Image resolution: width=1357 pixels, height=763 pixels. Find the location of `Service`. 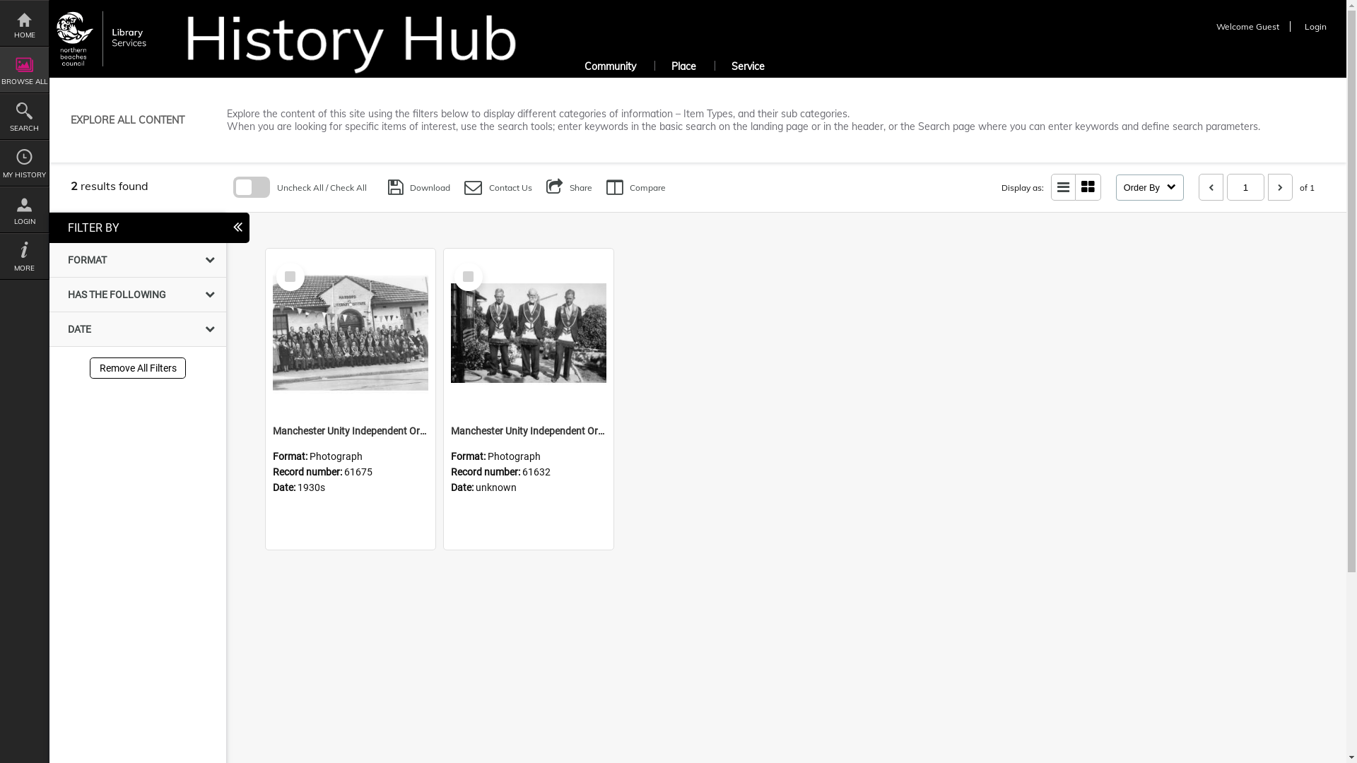

Service is located at coordinates (748, 68).